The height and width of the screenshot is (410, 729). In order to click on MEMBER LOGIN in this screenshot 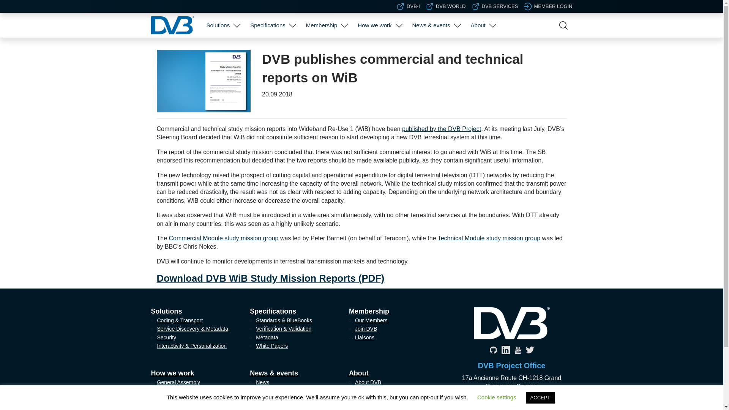, I will do `click(548, 6)`.